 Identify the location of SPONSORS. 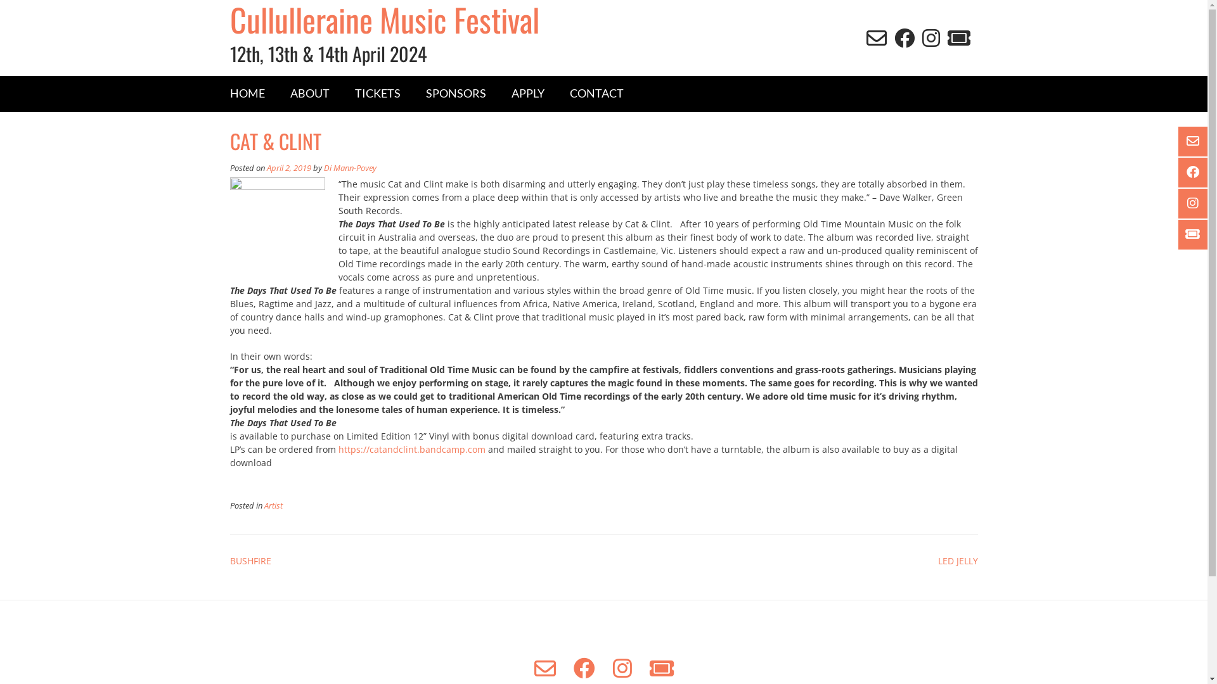
(456, 94).